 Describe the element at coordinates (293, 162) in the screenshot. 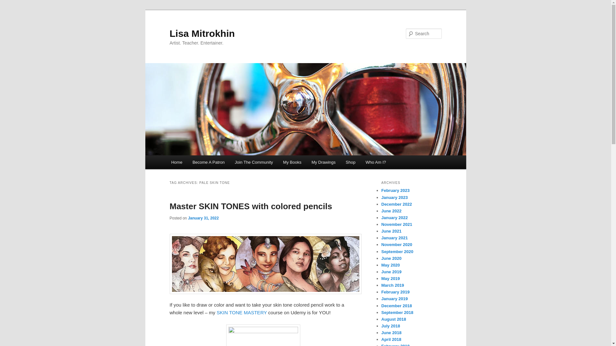

I see `My Books` at that location.